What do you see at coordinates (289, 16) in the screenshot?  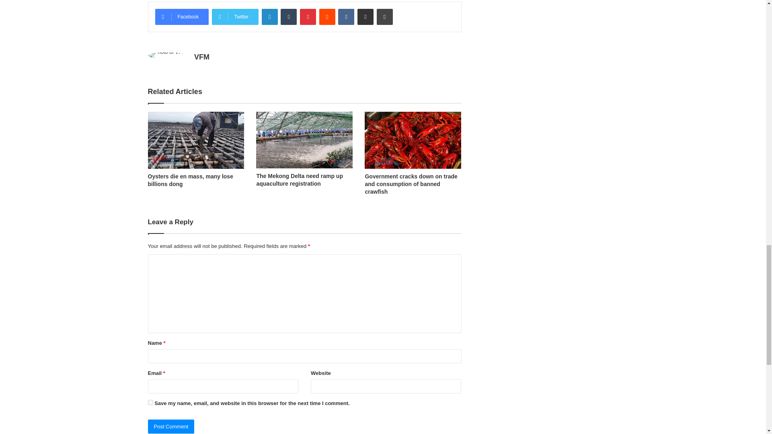 I see `Tumblr` at bounding box center [289, 16].